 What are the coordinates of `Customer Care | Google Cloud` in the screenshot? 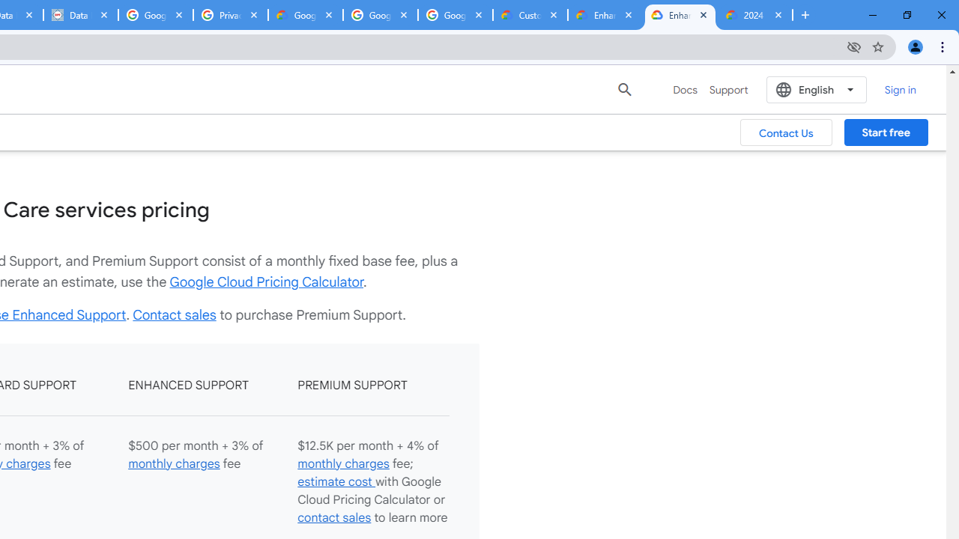 It's located at (530, 15).